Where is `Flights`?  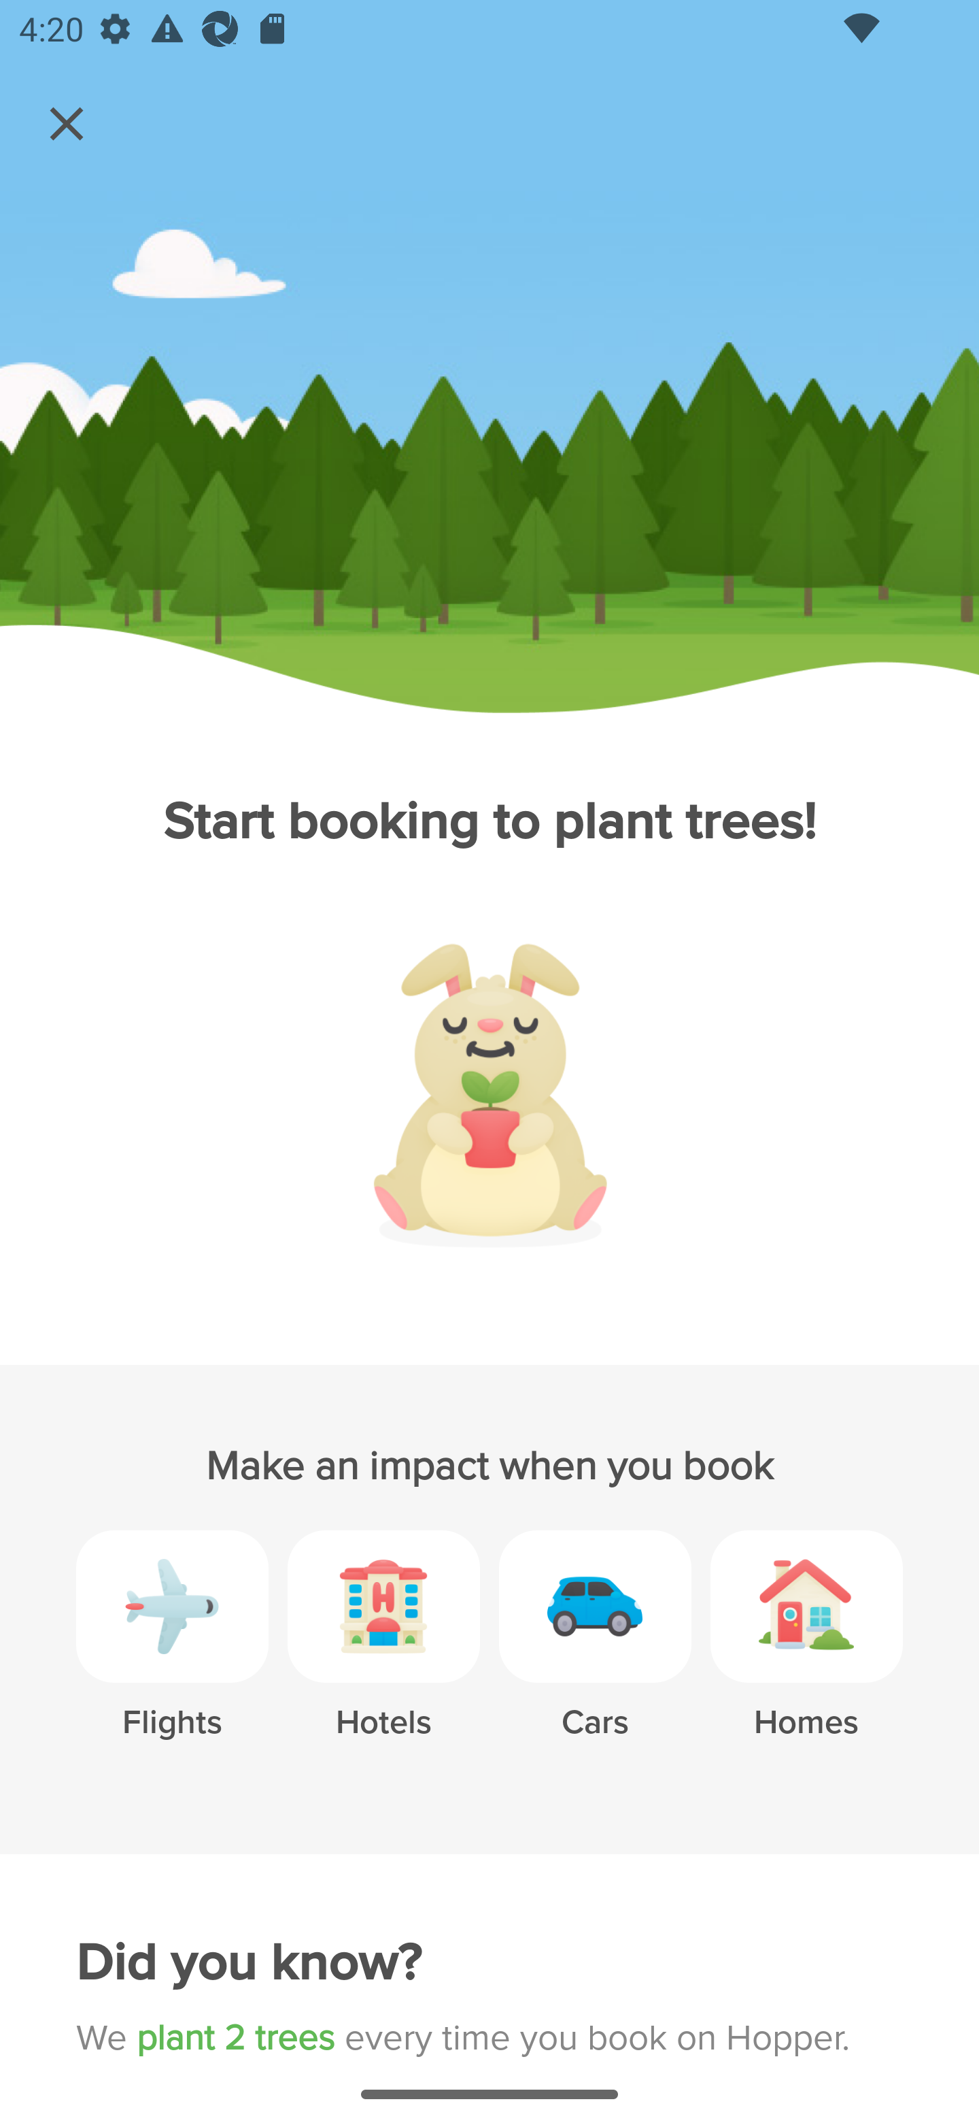 Flights is located at coordinates (172, 1655).